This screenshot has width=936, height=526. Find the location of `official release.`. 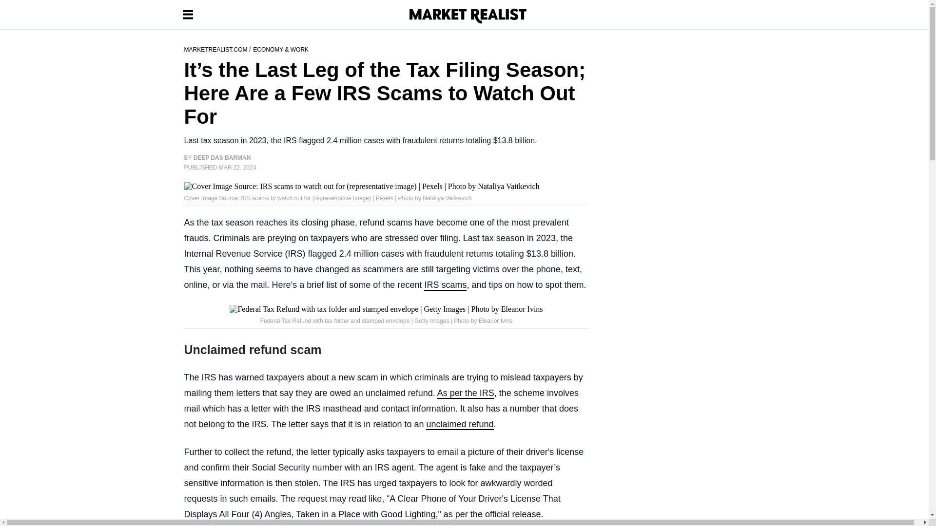

official release. is located at coordinates (514, 515).